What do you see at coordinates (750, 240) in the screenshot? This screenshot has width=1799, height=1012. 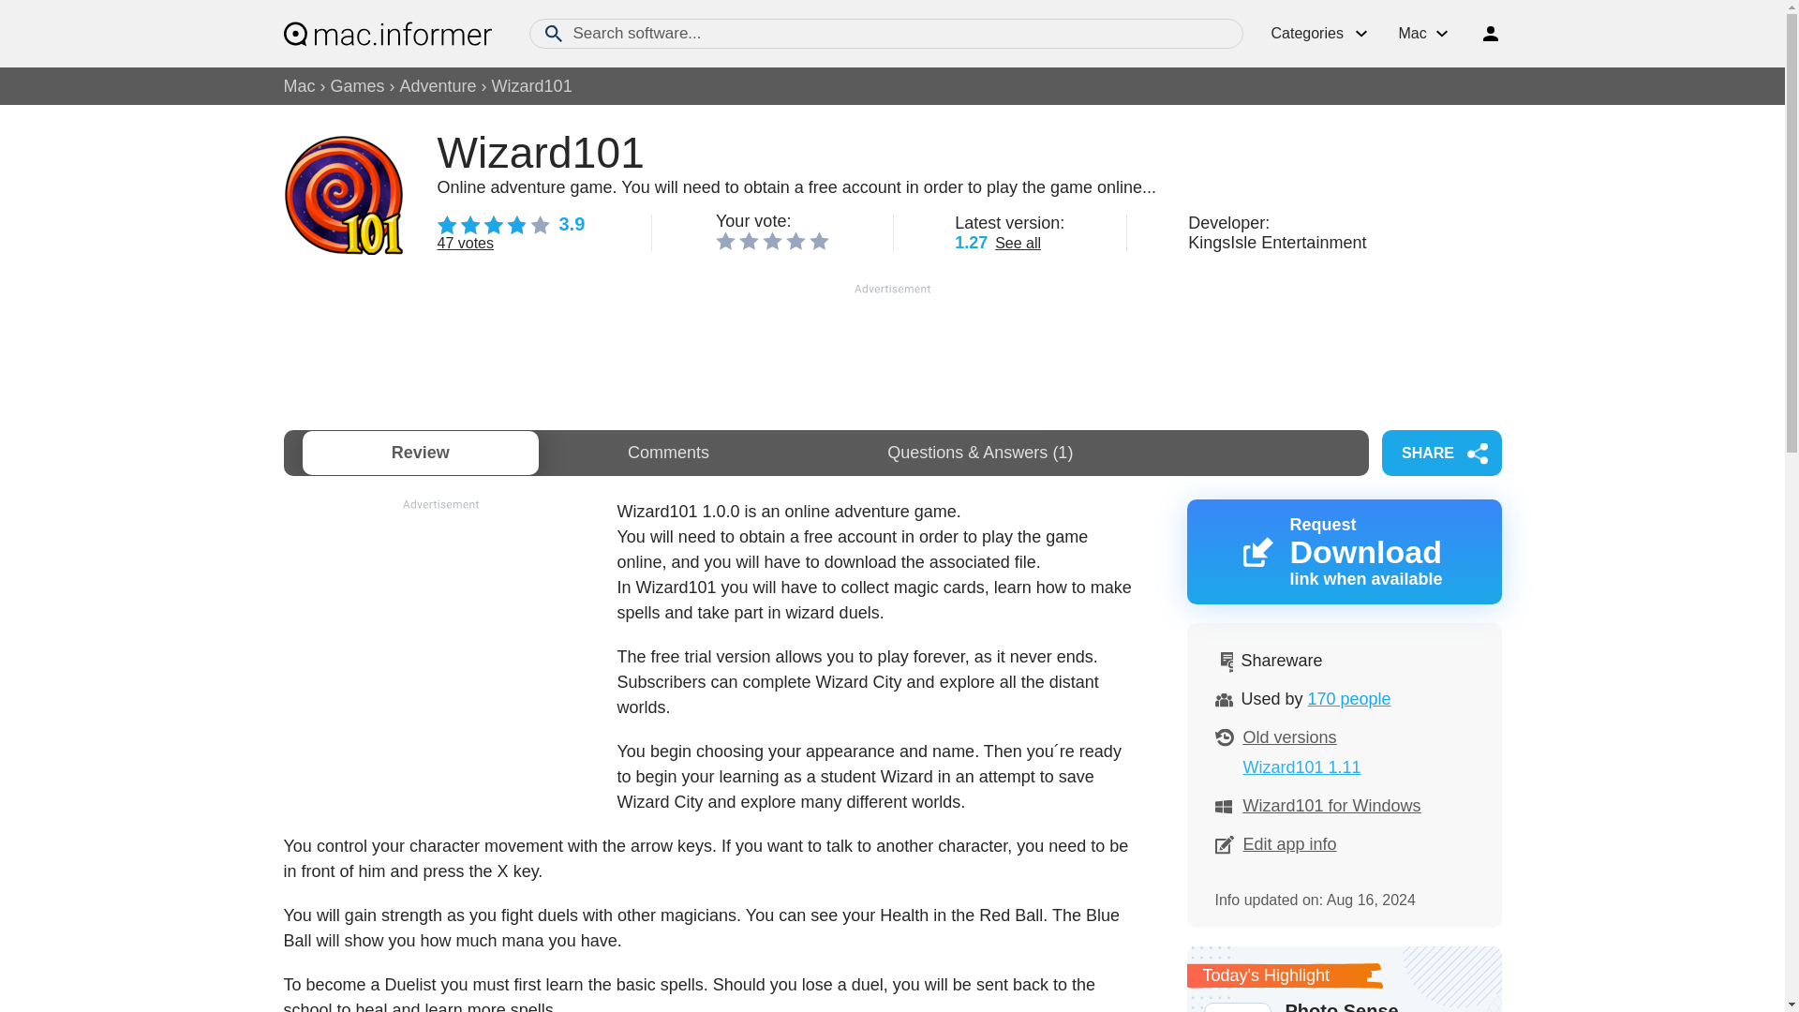 I see `2` at bounding box center [750, 240].